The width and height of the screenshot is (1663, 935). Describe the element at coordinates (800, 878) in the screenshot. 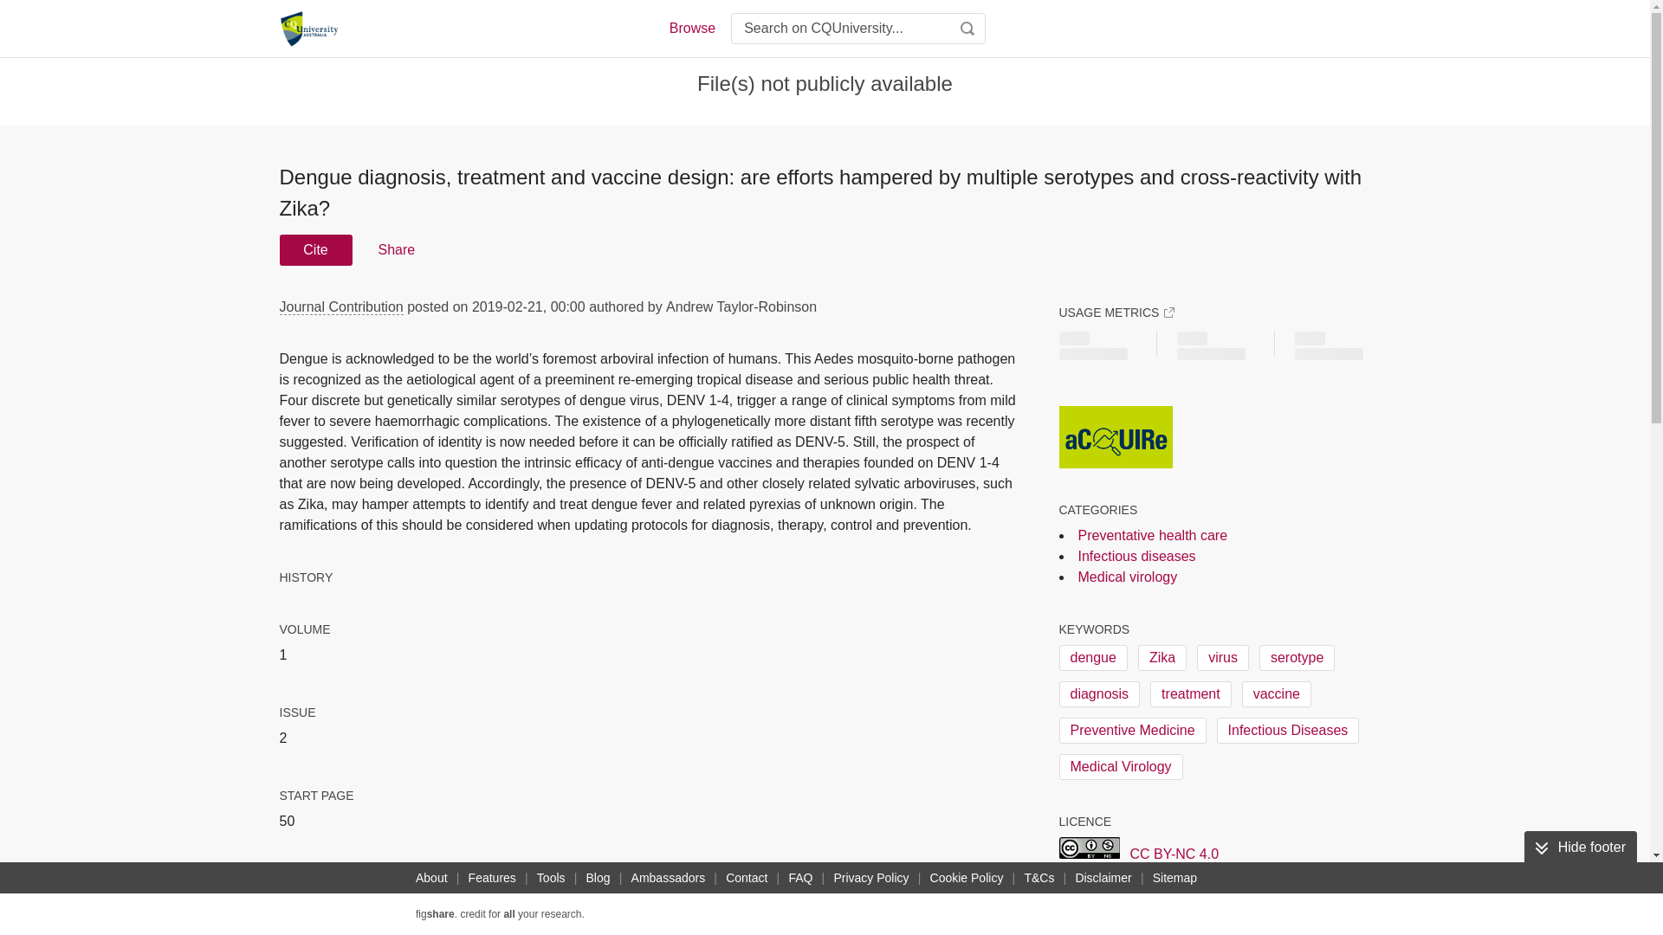

I see `FAQ` at that location.